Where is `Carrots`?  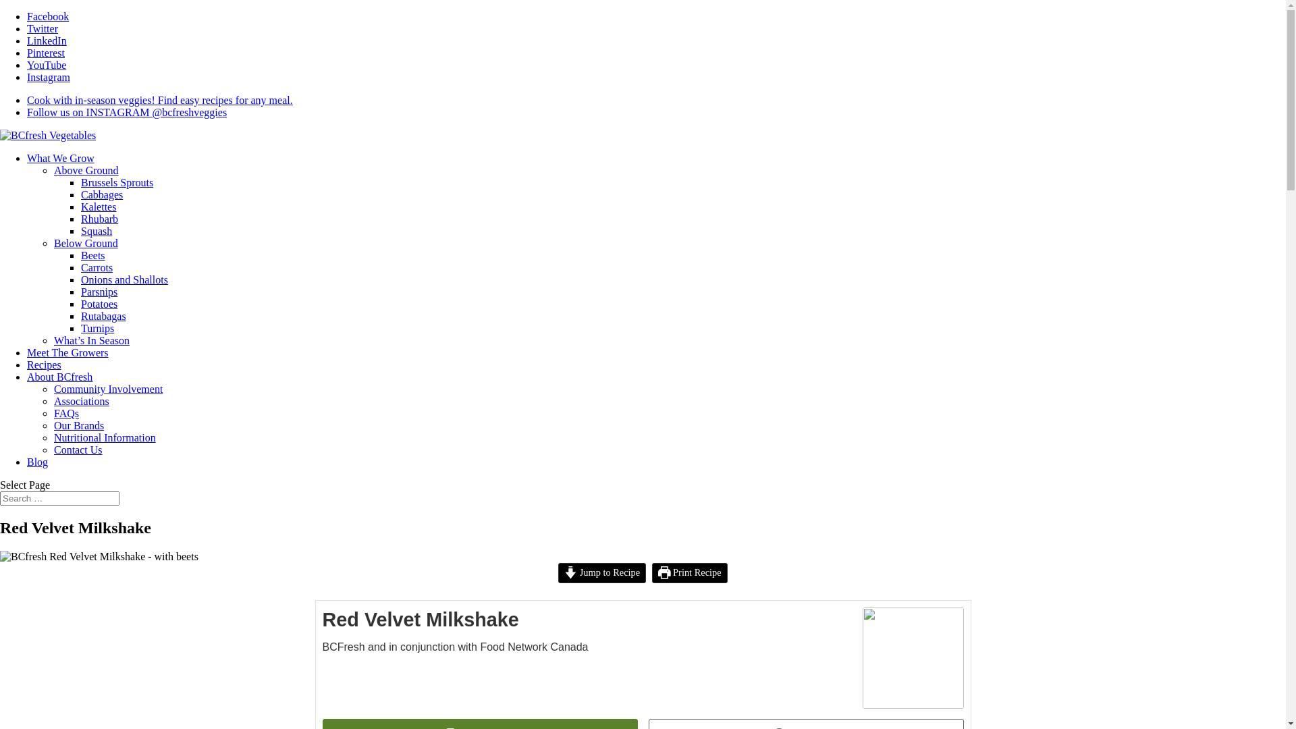
Carrots is located at coordinates (97, 267).